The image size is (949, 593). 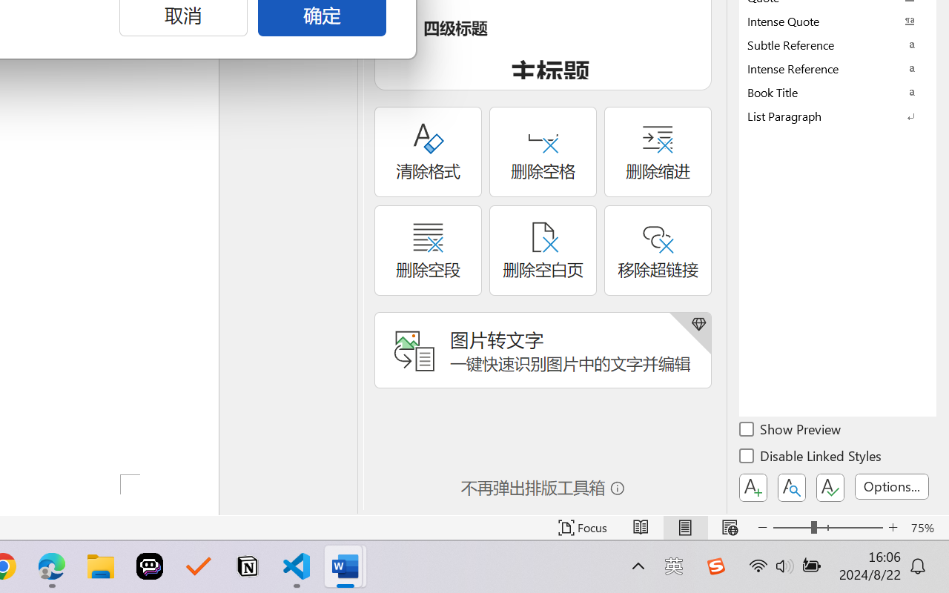 What do you see at coordinates (685, 528) in the screenshot?
I see `Print Layout` at bounding box center [685, 528].